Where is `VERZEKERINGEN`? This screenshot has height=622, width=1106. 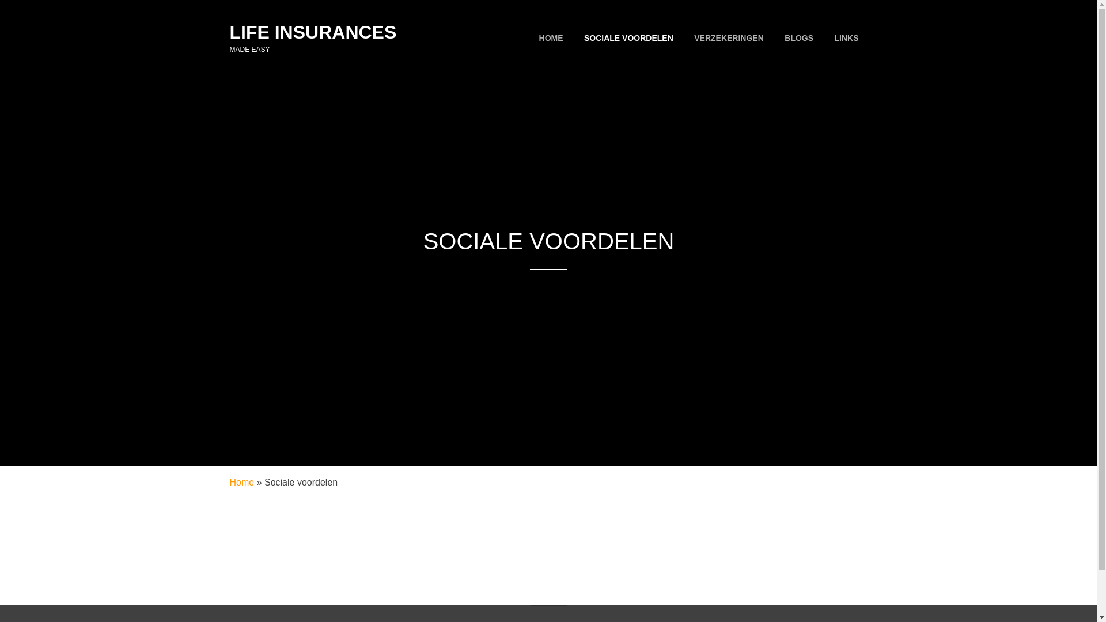 VERZEKERINGEN is located at coordinates (729, 38).